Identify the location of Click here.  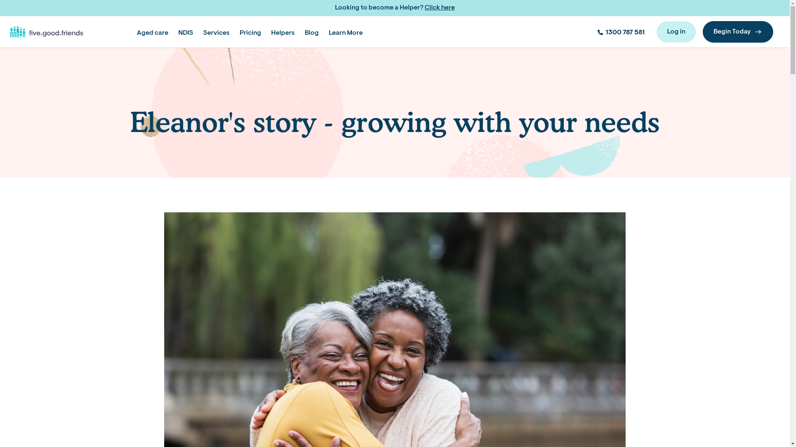
(439, 8).